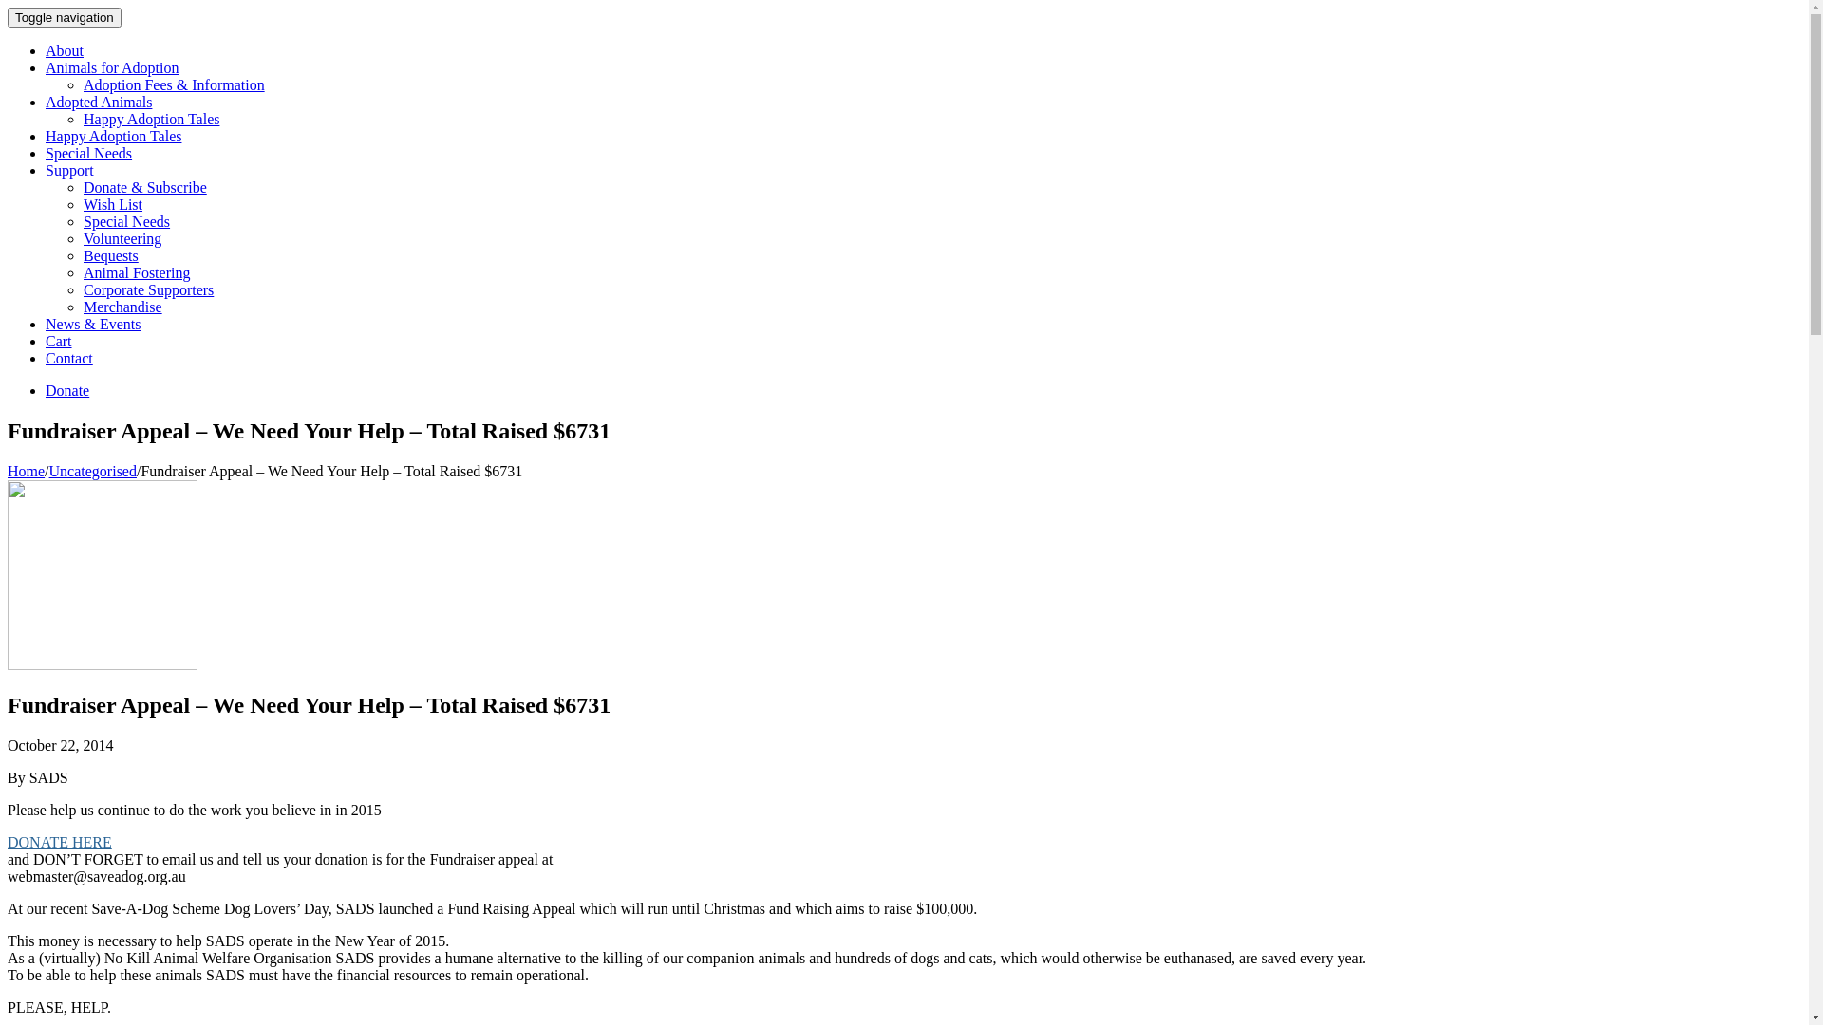  Describe the element at coordinates (175, 85) in the screenshot. I see `Adoption Fees & Information` at that location.